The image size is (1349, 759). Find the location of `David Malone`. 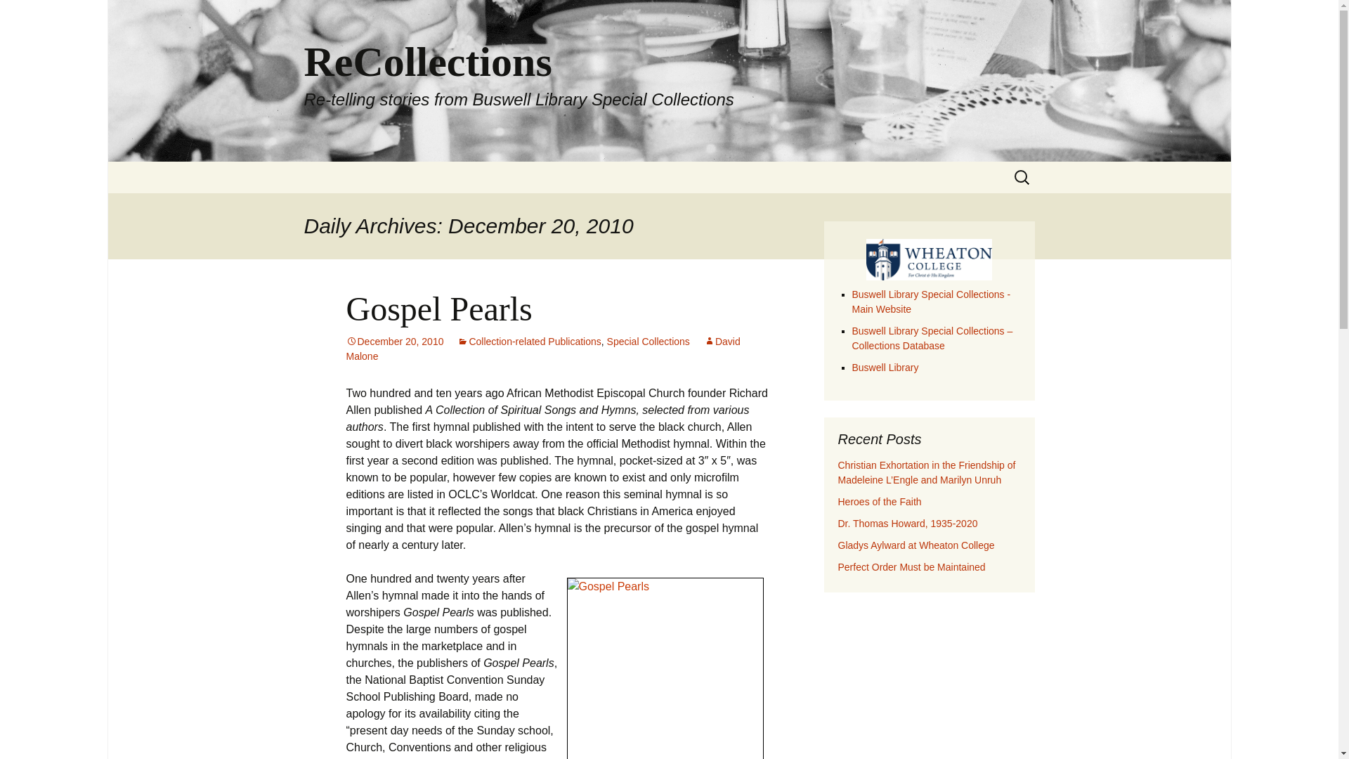

David Malone is located at coordinates (542, 349).